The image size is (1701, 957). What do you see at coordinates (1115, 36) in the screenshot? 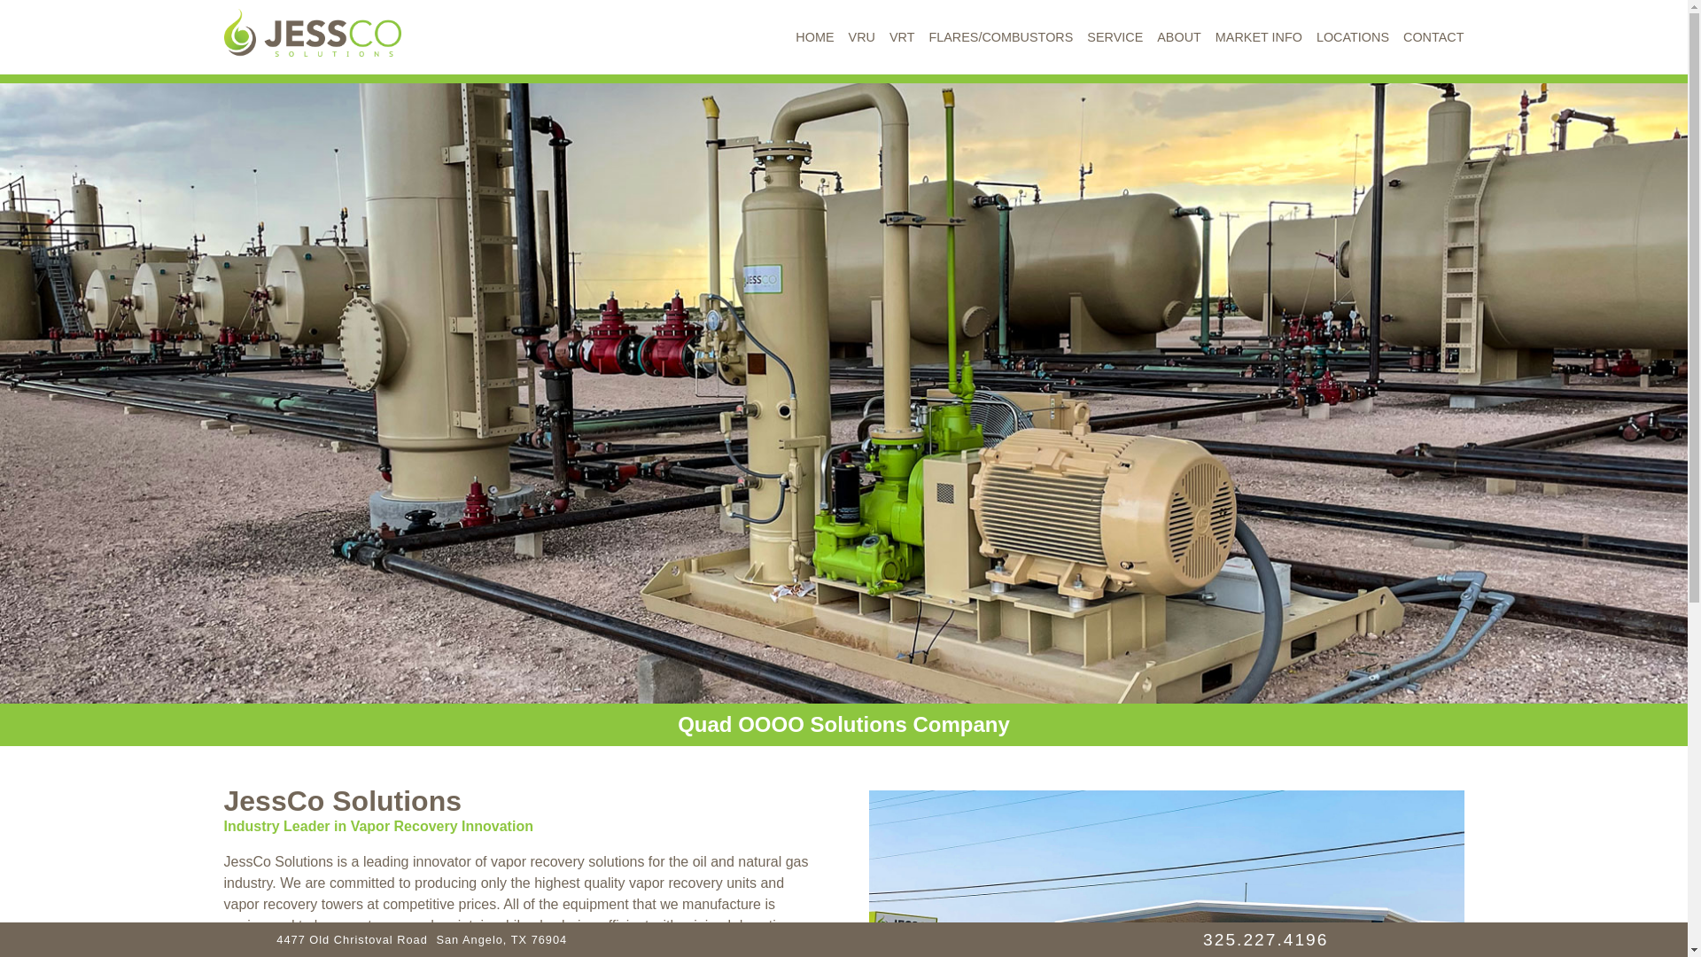
I see `SERVICE` at bounding box center [1115, 36].